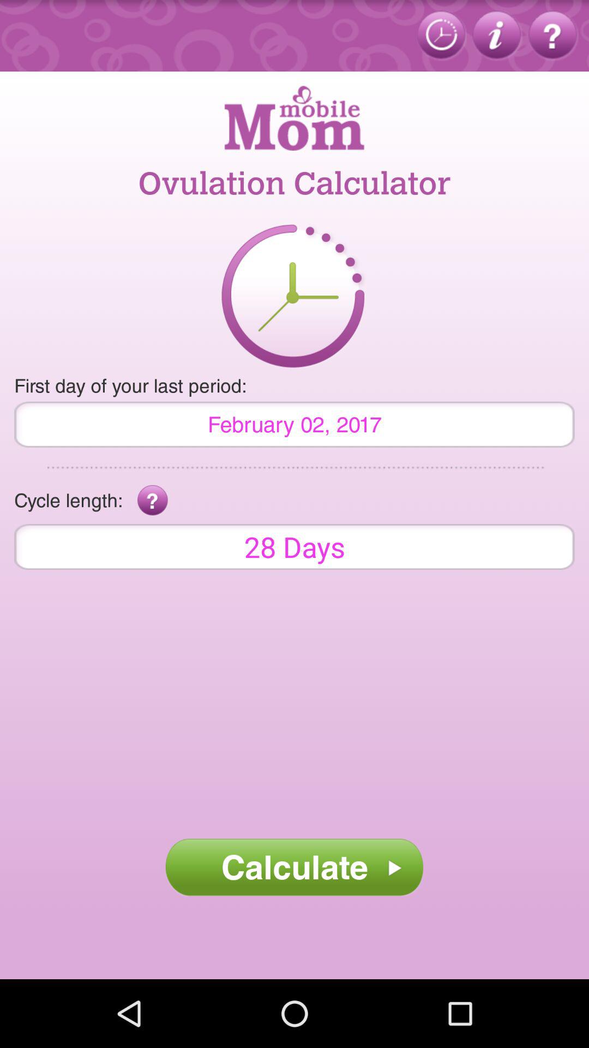 This screenshot has width=589, height=1048. What do you see at coordinates (153, 501) in the screenshot?
I see `select the icon above the 28 days` at bounding box center [153, 501].